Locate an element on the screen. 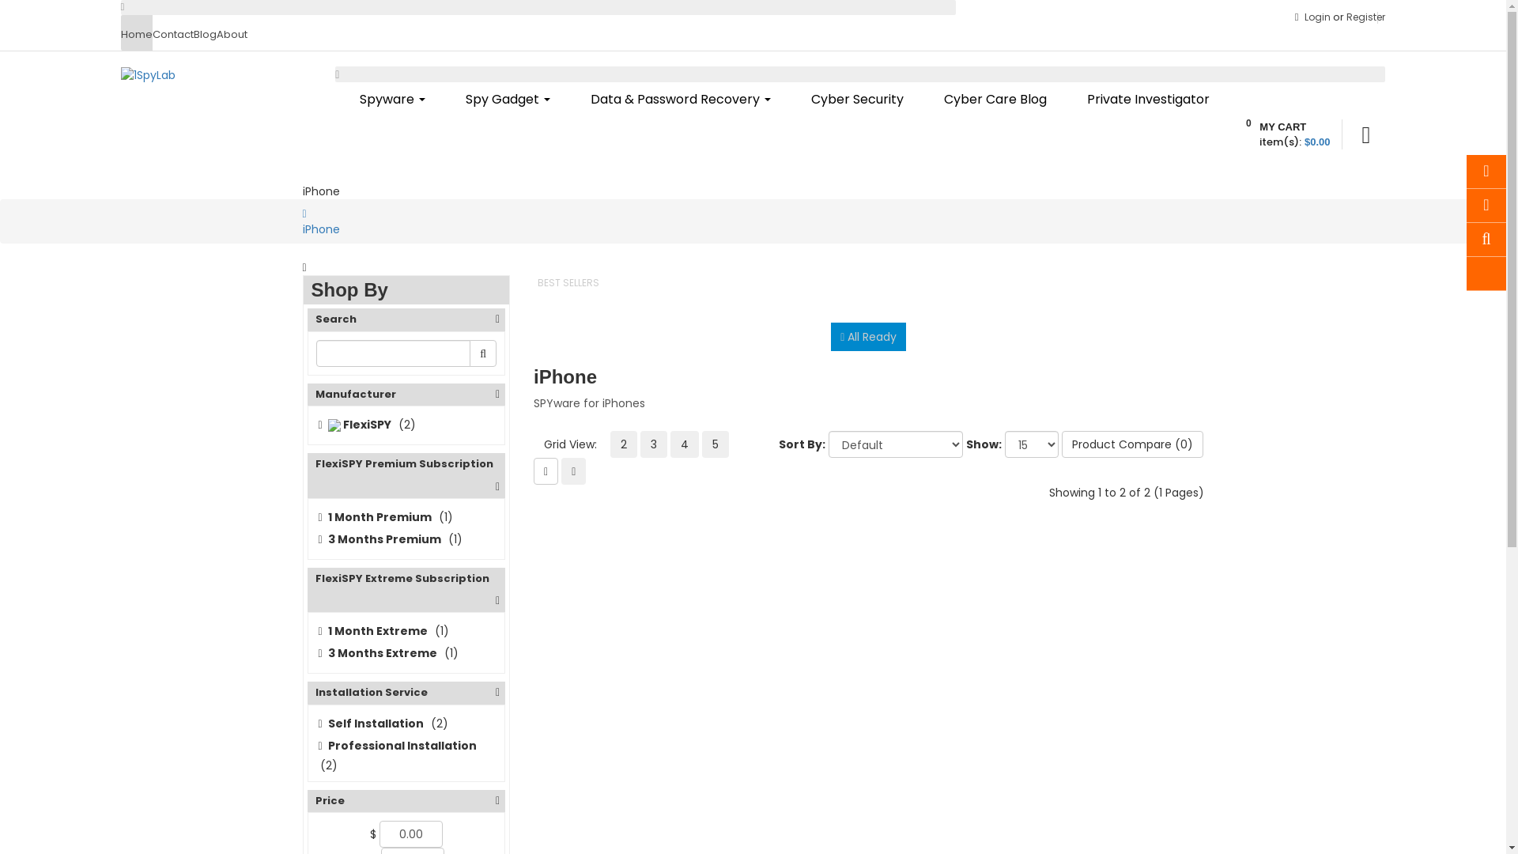 Image resolution: width=1518 pixels, height=854 pixels. List is located at coordinates (546, 471).